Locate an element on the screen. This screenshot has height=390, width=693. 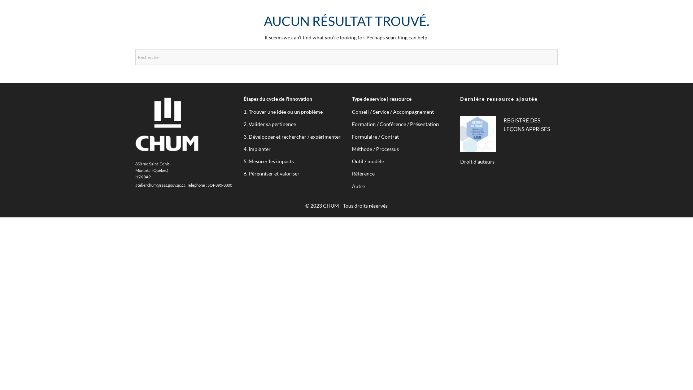
2. Valider sa pertinence is located at coordinates (270, 124).